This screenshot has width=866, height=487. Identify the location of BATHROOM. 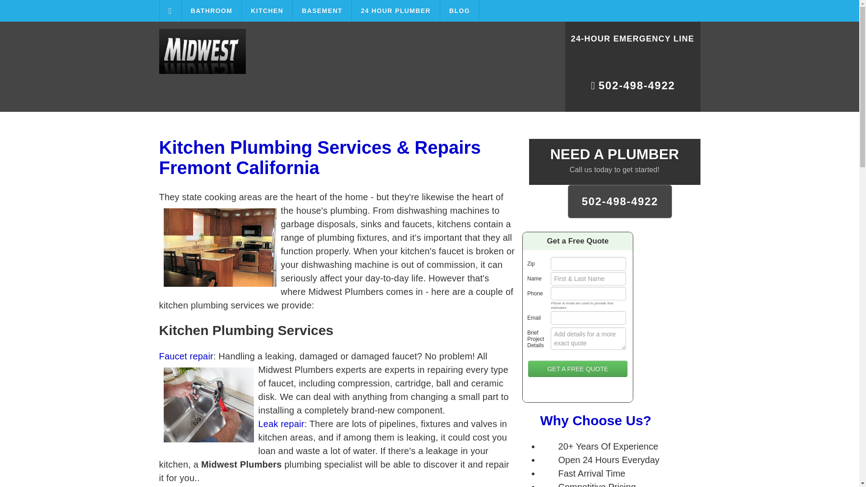
(212, 11).